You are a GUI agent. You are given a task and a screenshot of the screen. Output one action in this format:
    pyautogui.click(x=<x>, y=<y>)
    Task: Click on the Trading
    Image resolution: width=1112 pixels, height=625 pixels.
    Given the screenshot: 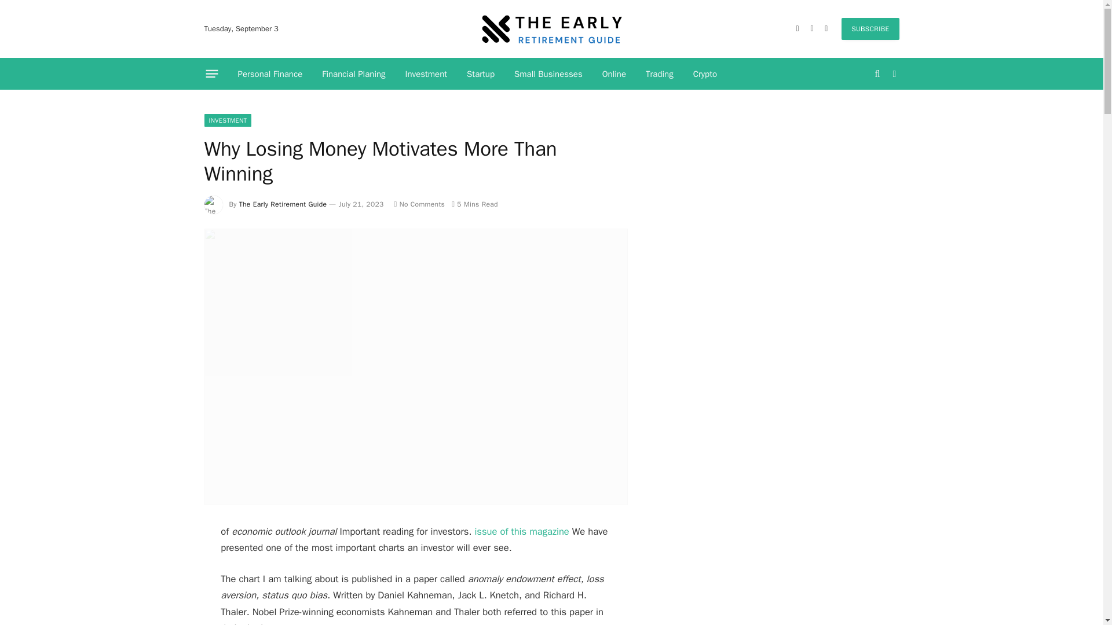 What is the action you would take?
    pyautogui.click(x=660, y=74)
    